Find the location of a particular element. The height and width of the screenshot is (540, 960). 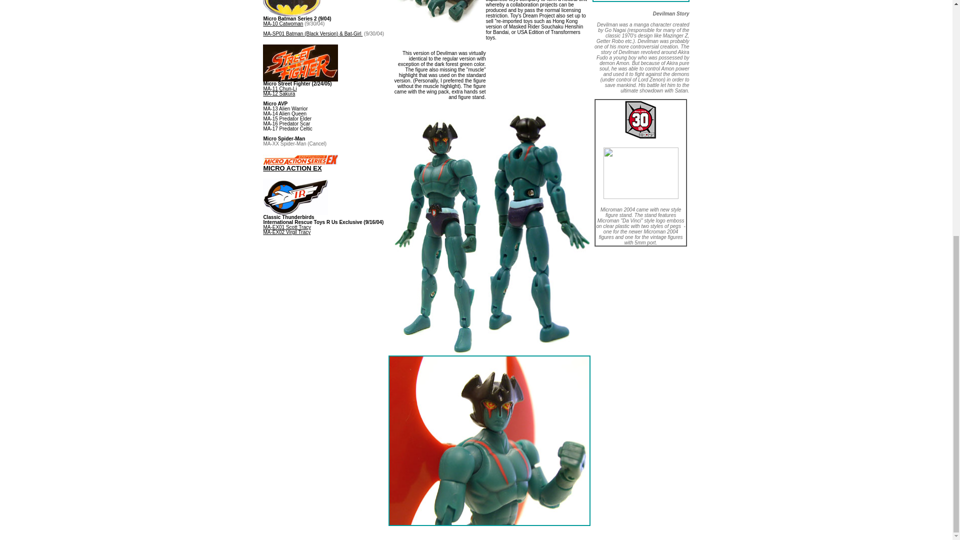

MA-12 Sakura is located at coordinates (279, 94).